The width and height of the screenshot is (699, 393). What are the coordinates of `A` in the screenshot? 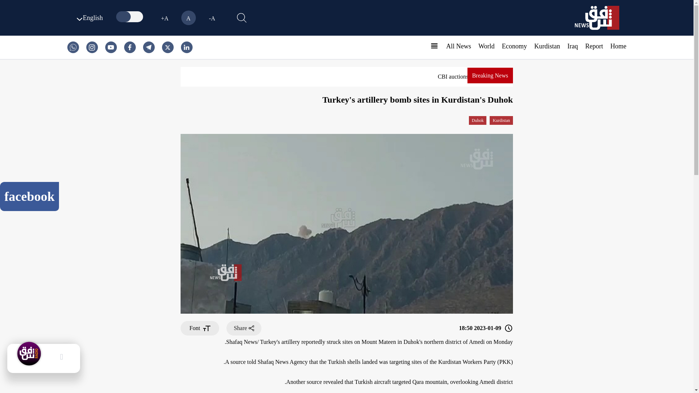 It's located at (188, 18).